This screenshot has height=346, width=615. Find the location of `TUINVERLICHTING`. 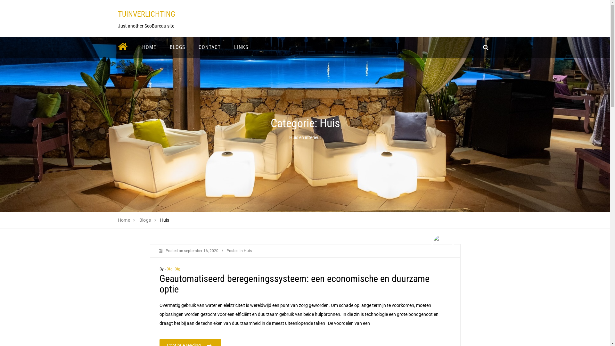

TUINVERLICHTING is located at coordinates (147, 14).